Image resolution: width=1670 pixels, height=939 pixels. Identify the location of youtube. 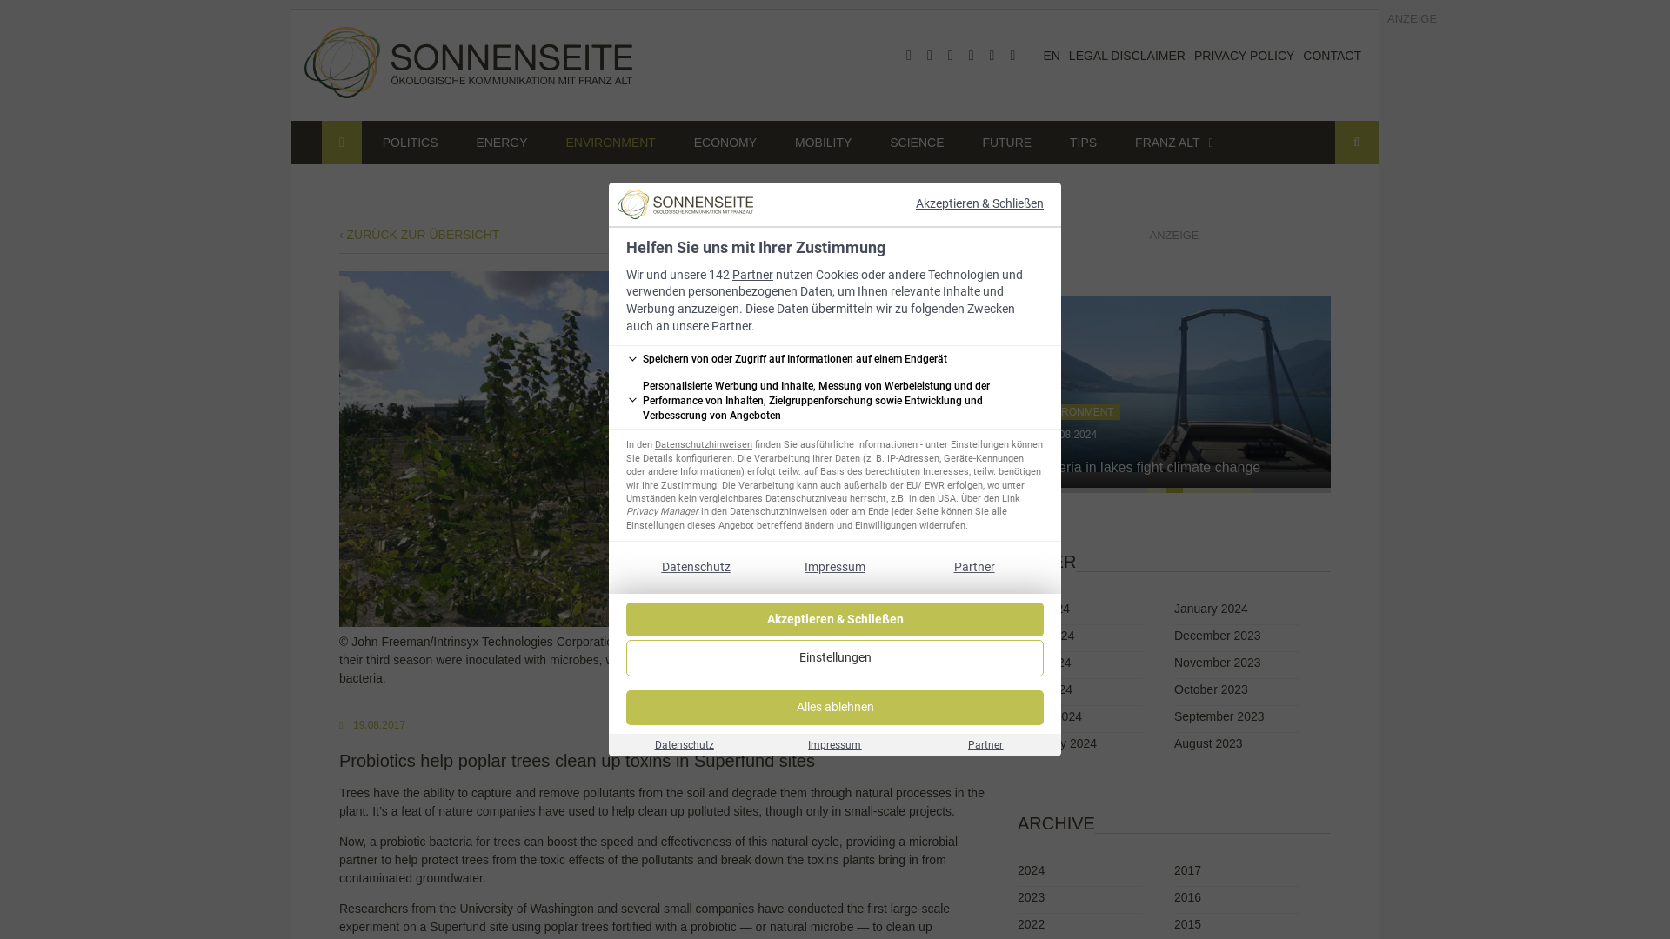
(950, 56).